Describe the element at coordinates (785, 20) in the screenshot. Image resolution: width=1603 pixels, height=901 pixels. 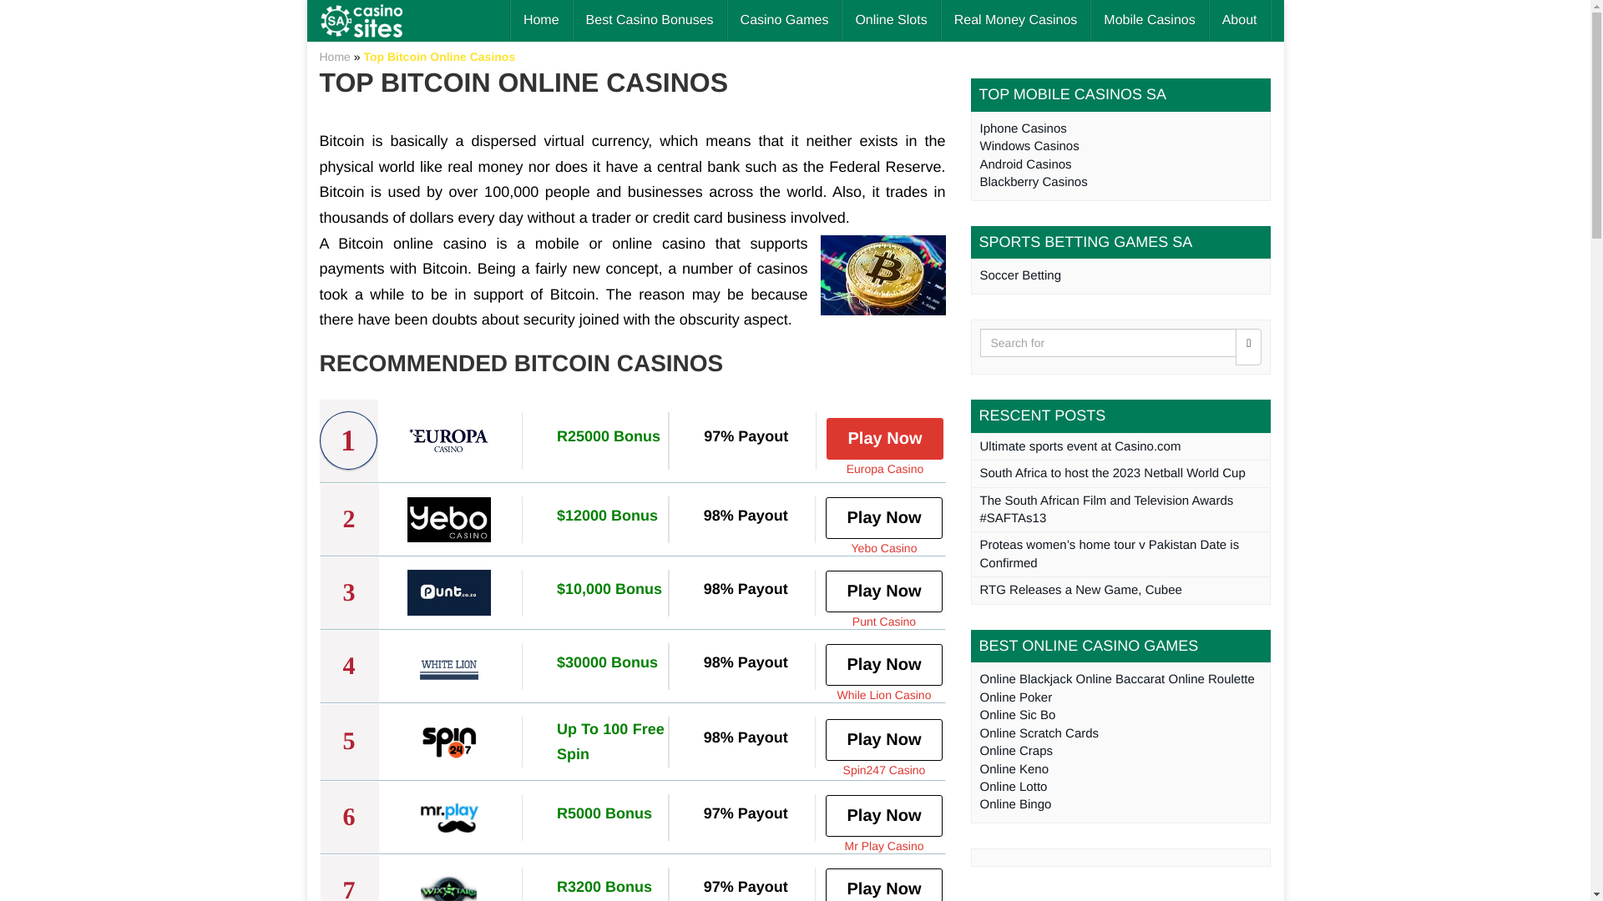
I see `Casino Games` at that location.